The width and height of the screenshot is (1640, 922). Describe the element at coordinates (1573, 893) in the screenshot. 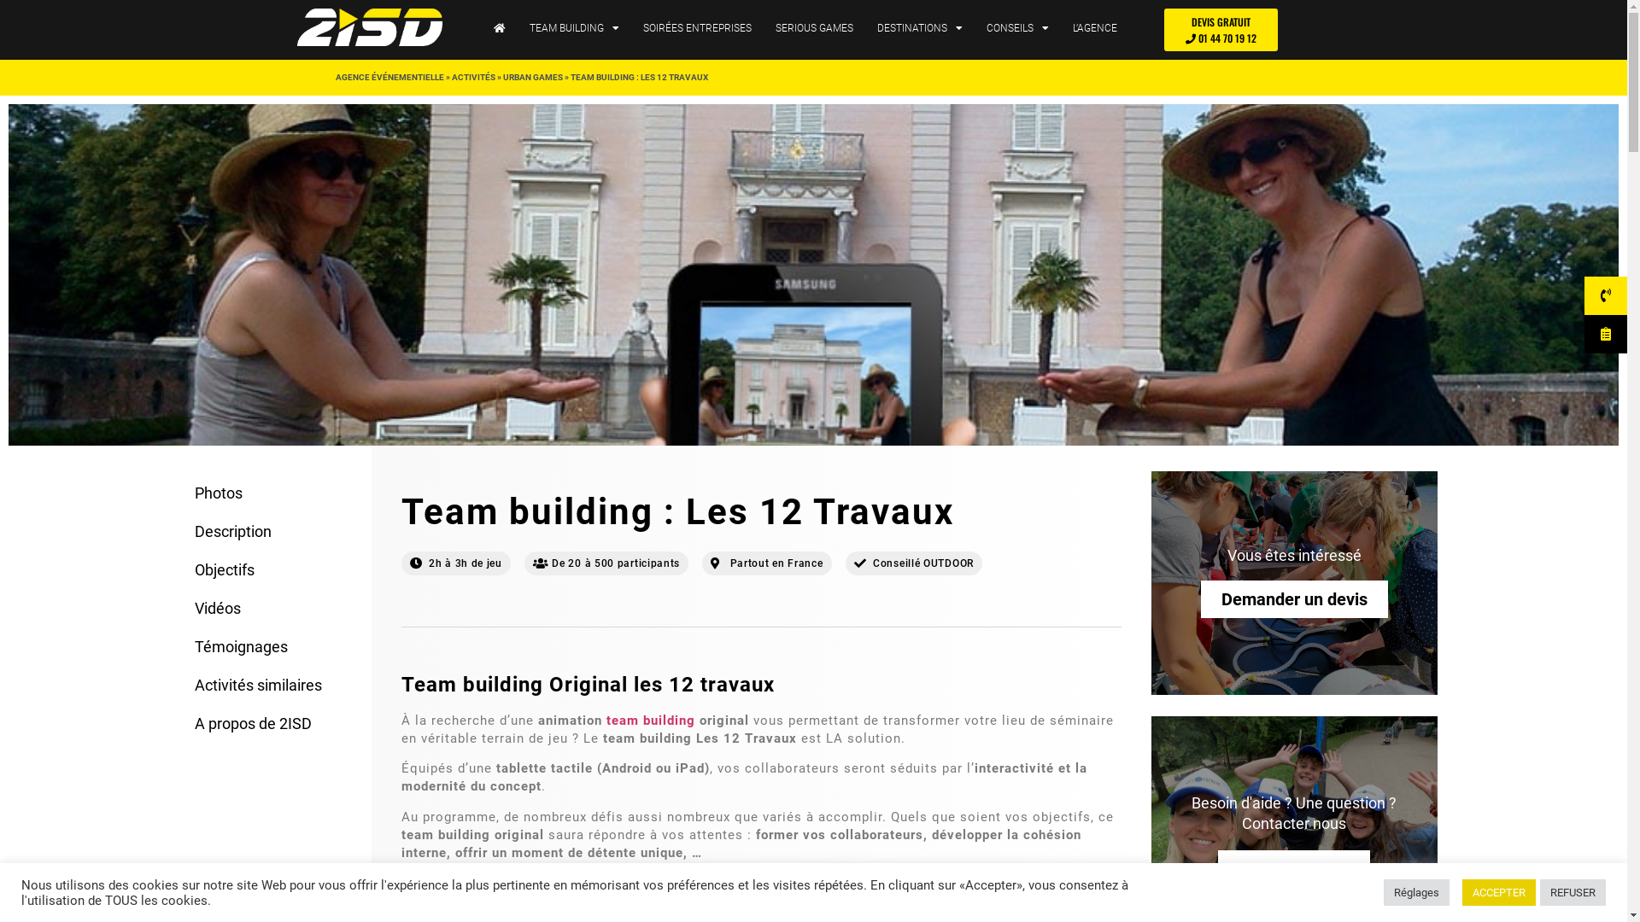

I see `REFUSER` at that location.